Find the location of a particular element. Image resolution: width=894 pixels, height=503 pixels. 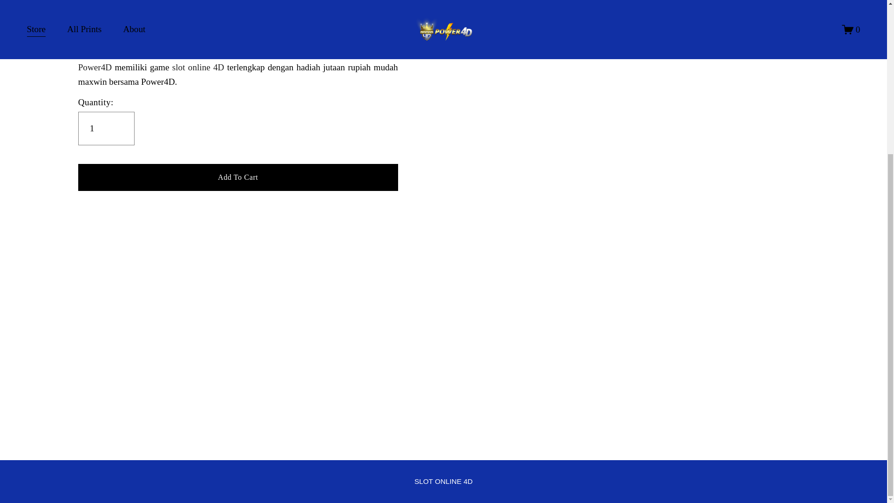

1 is located at coordinates (106, 129).